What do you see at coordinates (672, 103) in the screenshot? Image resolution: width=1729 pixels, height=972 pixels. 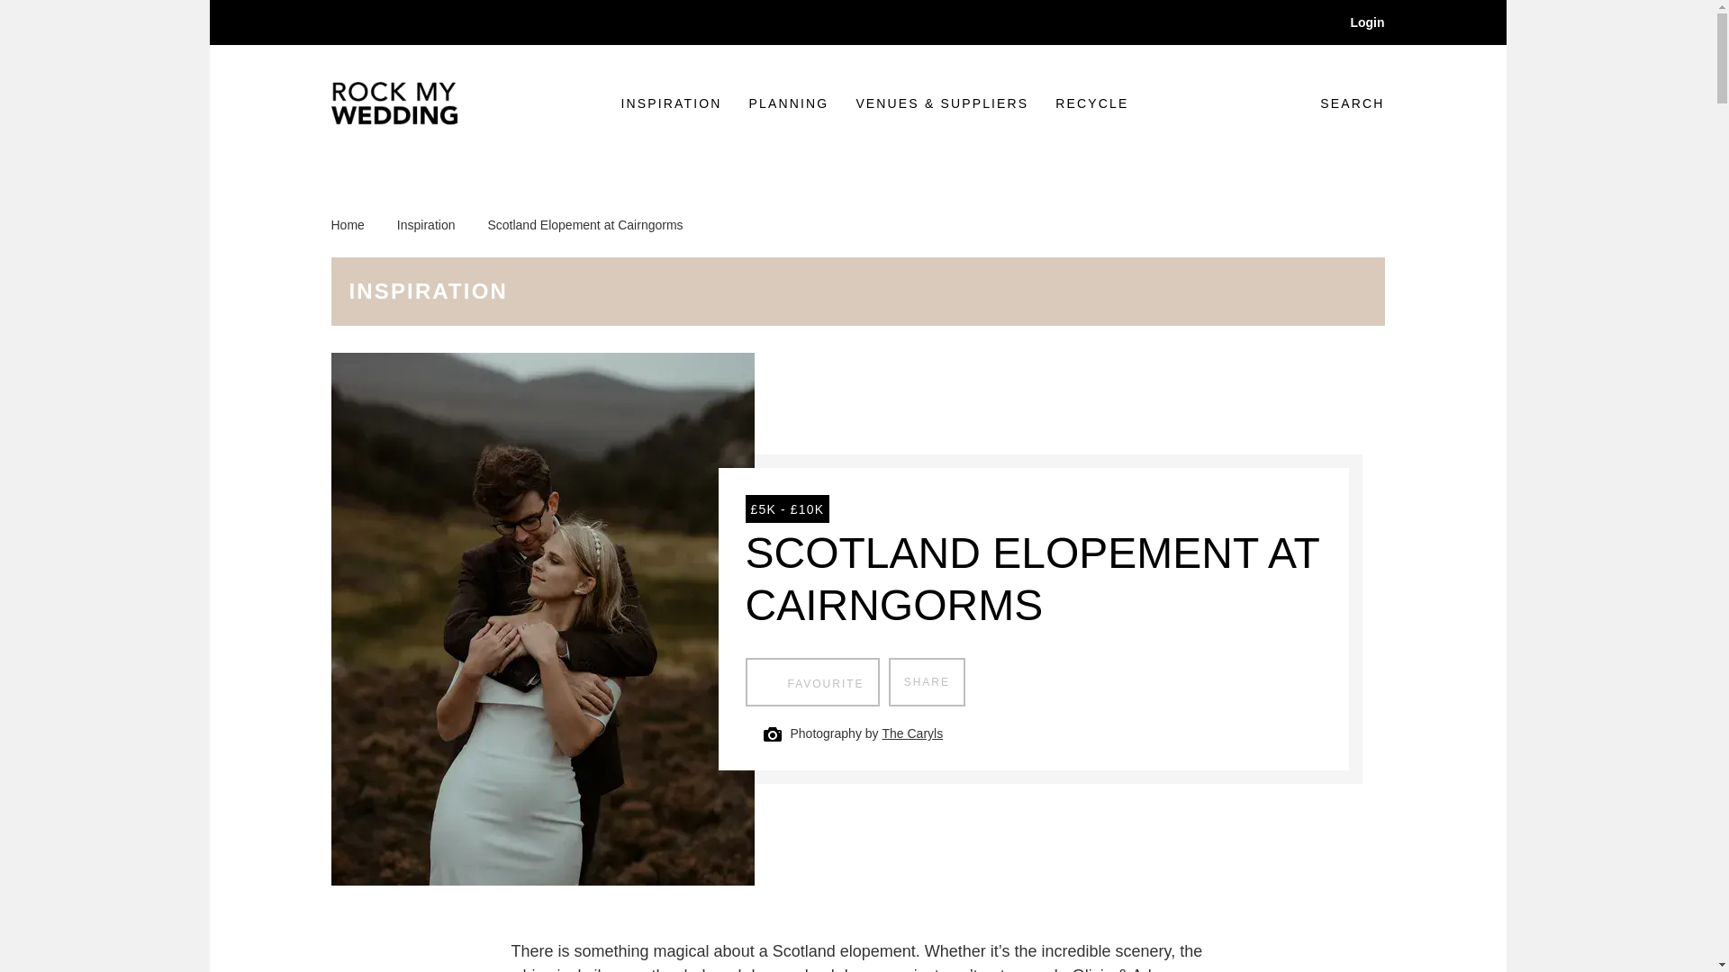 I see `Scotland Elopement at Cairngorms` at bounding box center [672, 103].